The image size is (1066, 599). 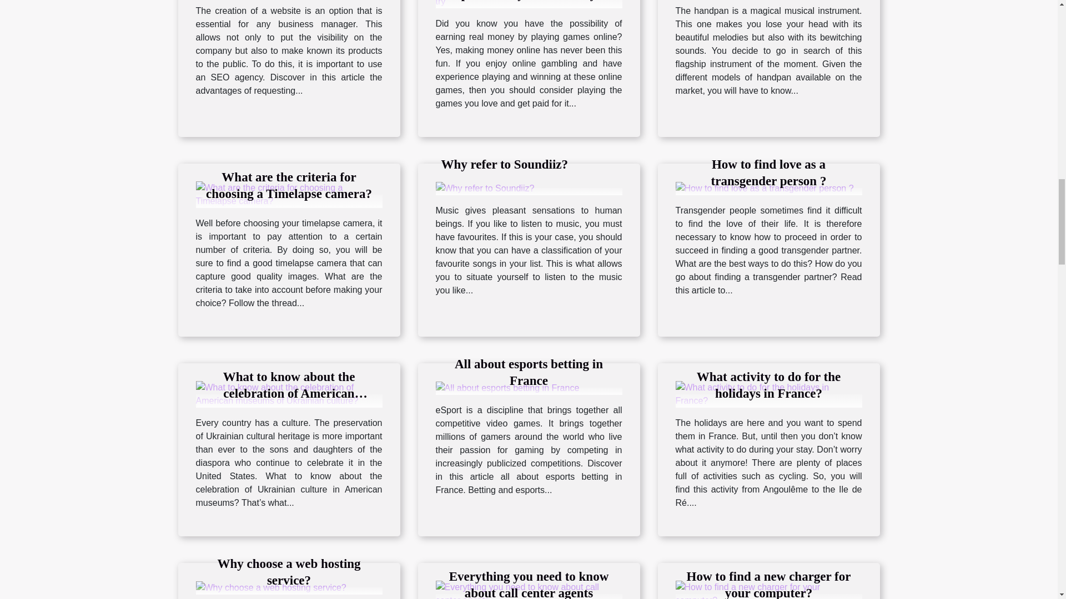 I want to click on What are the criteria for choosing a Timelapse camera?, so click(x=288, y=194).